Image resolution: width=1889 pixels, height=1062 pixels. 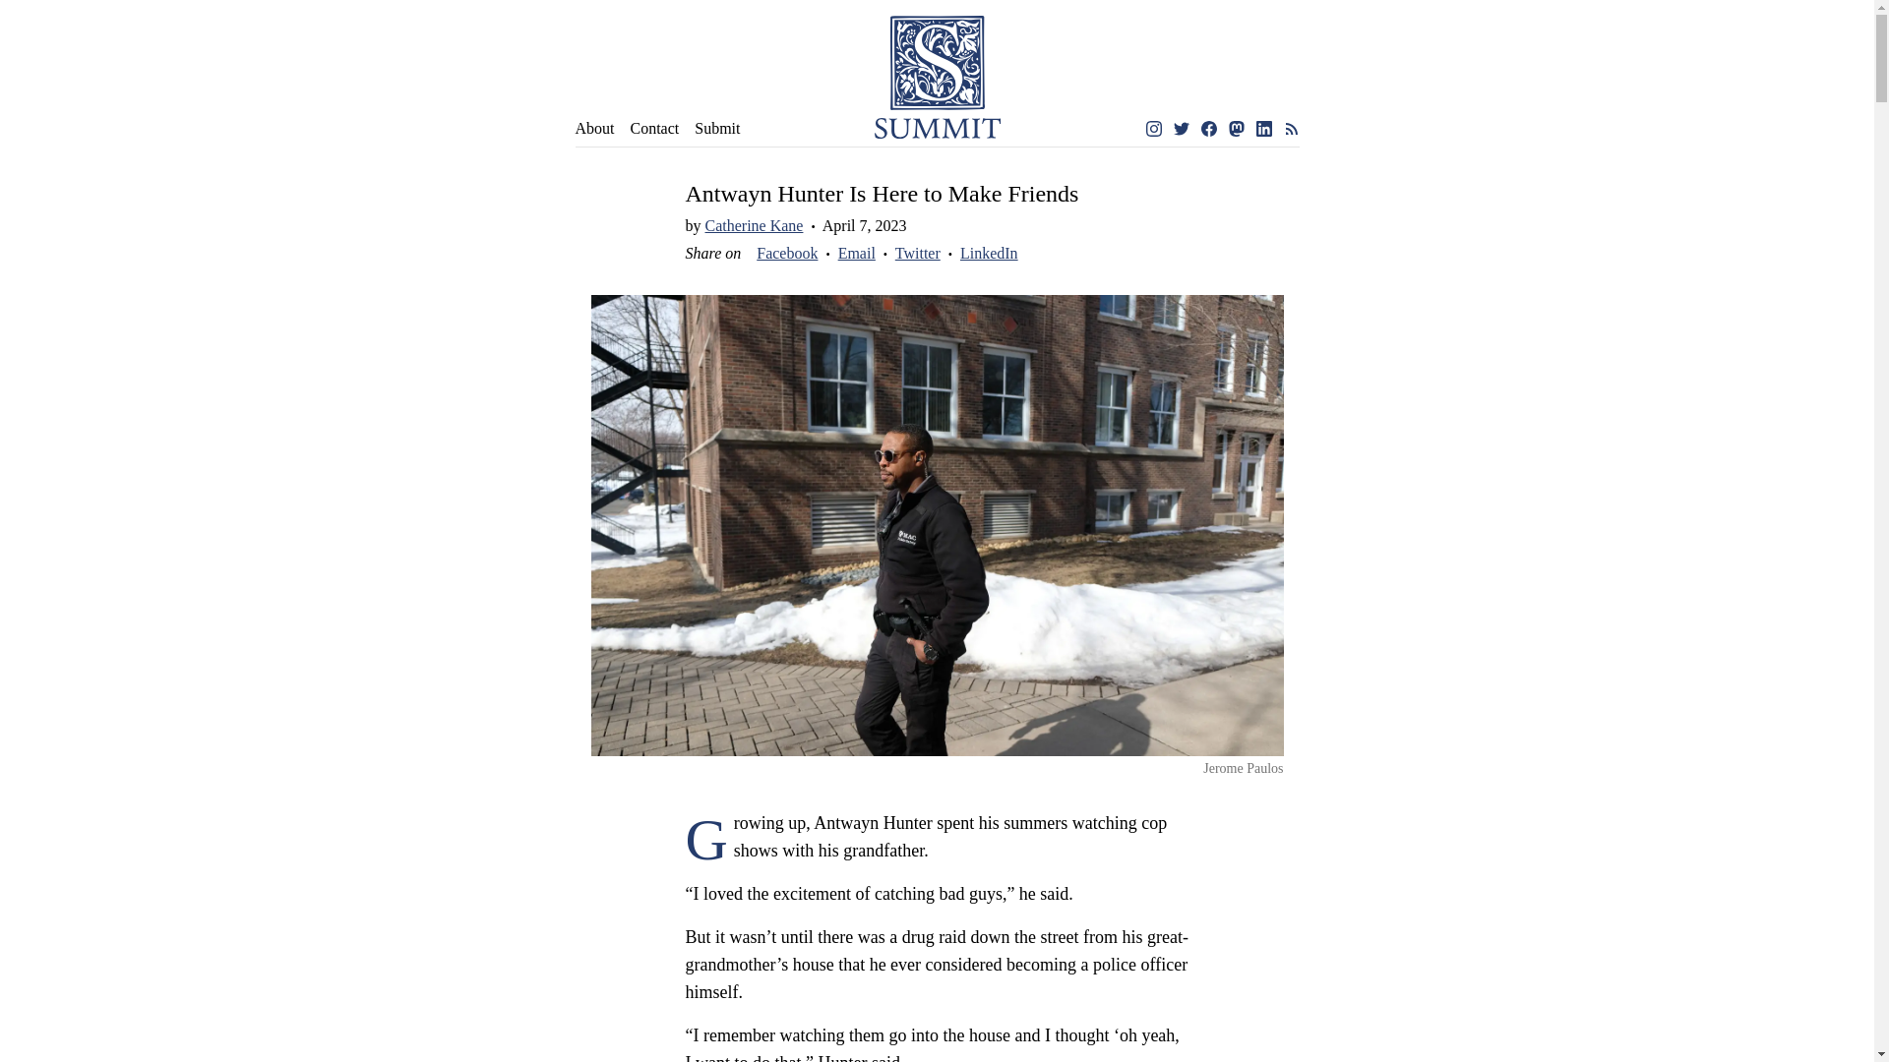 I want to click on Twitter, so click(x=918, y=253).